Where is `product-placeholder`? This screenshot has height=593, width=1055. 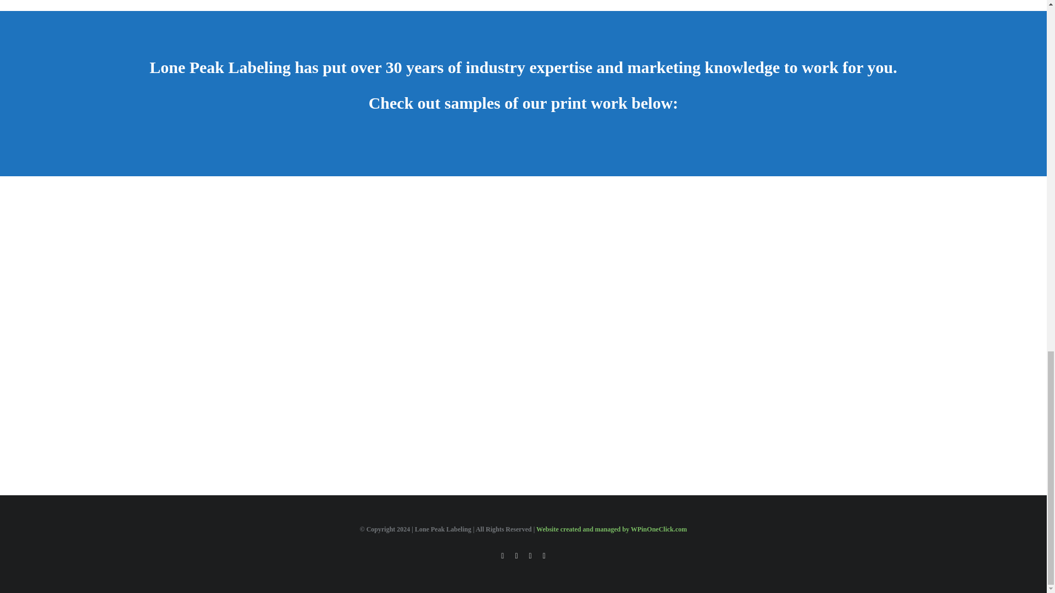
product-placeholder is located at coordinates (604, 409).